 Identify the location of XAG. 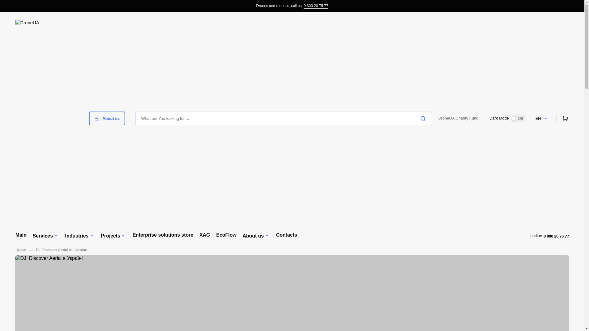
(205, 235).